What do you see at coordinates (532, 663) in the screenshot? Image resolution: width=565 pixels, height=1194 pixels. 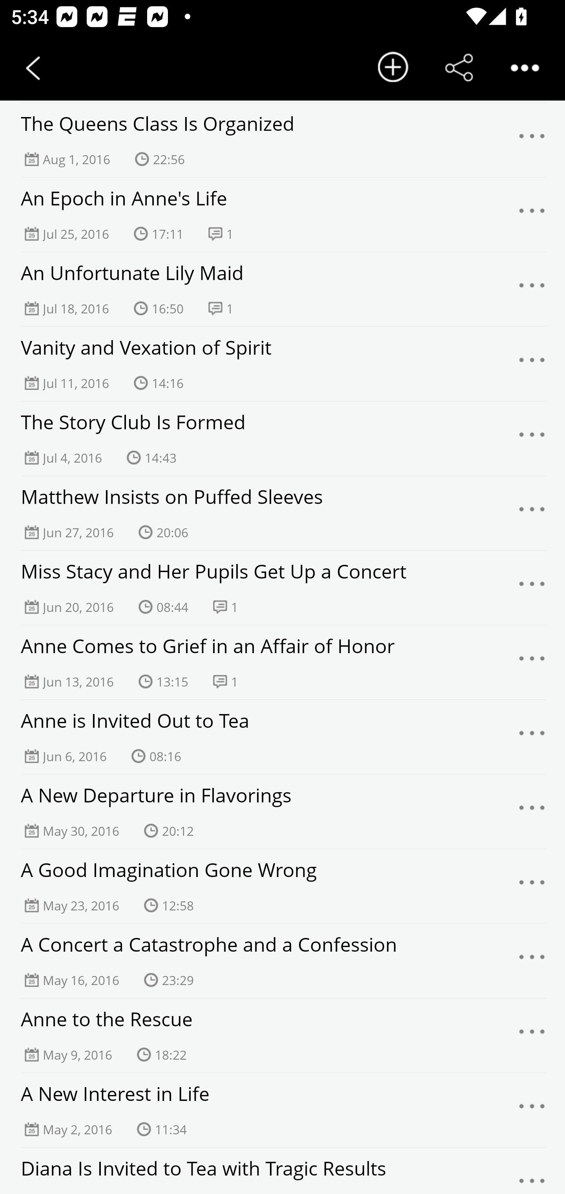 I see `Menu` at bounding box center [532, 663].